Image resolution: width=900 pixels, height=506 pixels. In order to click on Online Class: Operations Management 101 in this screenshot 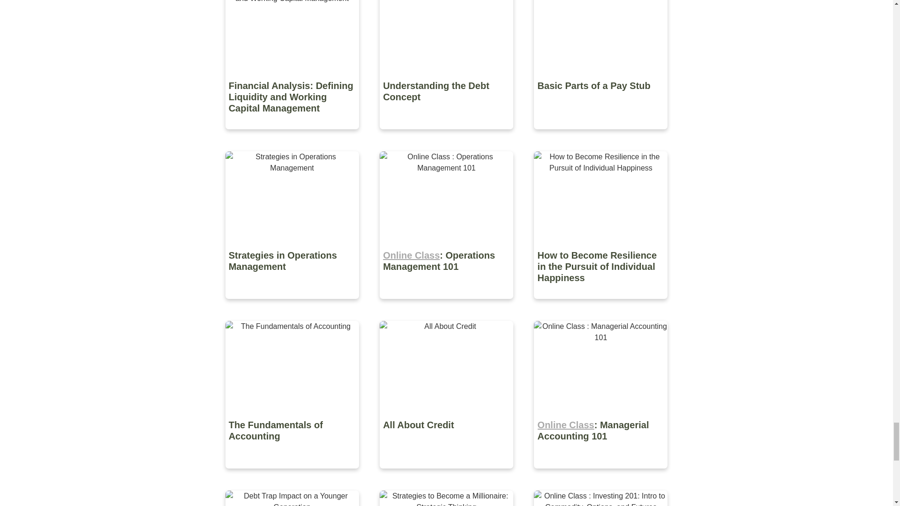, I will do `click(447, 305)`.